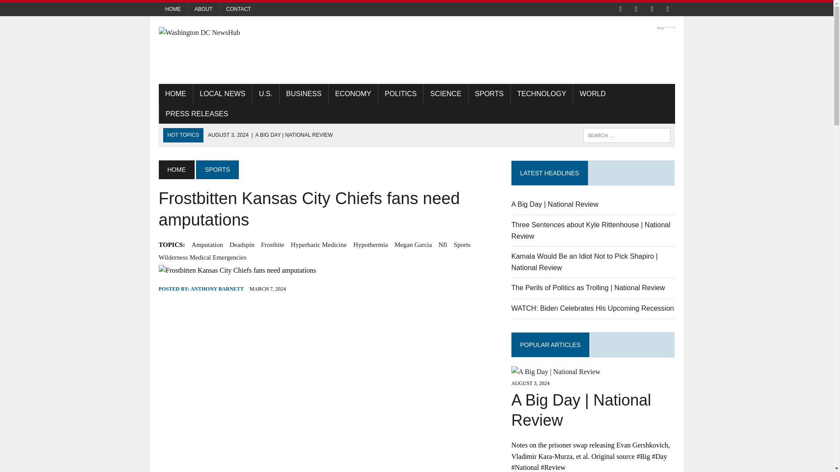  What do you see at coordinates (240, 32) in the screenshot?
I see `Washington DC NewsHub` at bounding box center [240, 32].